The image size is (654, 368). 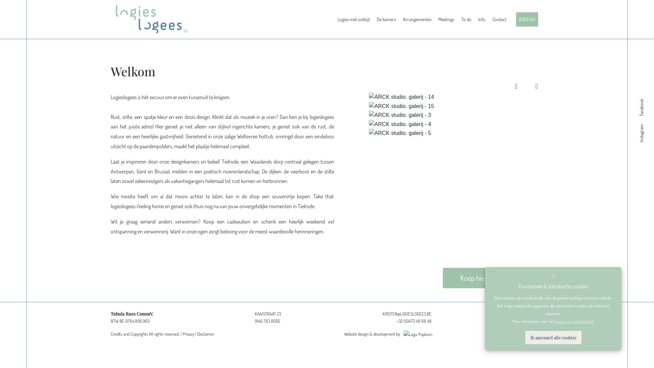 I want to click on To do, so click(x=466, y=19).